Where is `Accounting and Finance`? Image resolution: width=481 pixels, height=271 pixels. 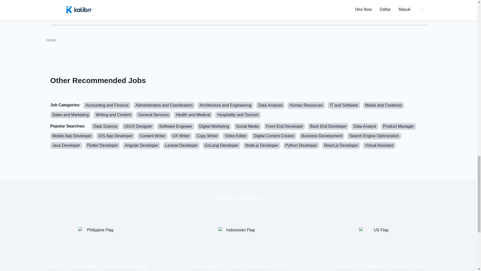 Accounting and Finance is located at coordinates (107, 105).